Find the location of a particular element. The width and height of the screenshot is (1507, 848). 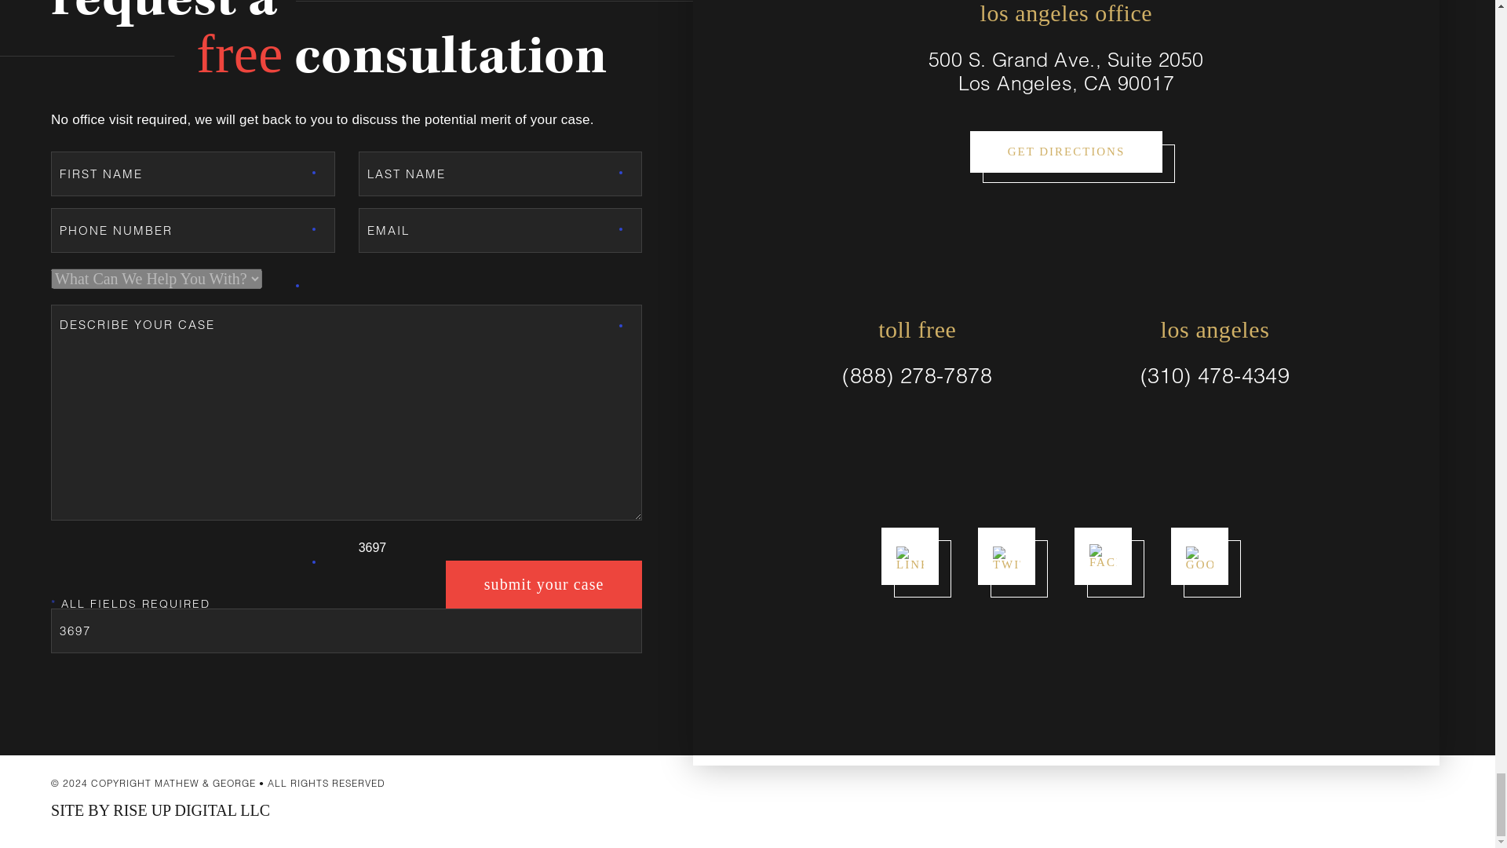

submit your case is located at coordinates (543, 584).